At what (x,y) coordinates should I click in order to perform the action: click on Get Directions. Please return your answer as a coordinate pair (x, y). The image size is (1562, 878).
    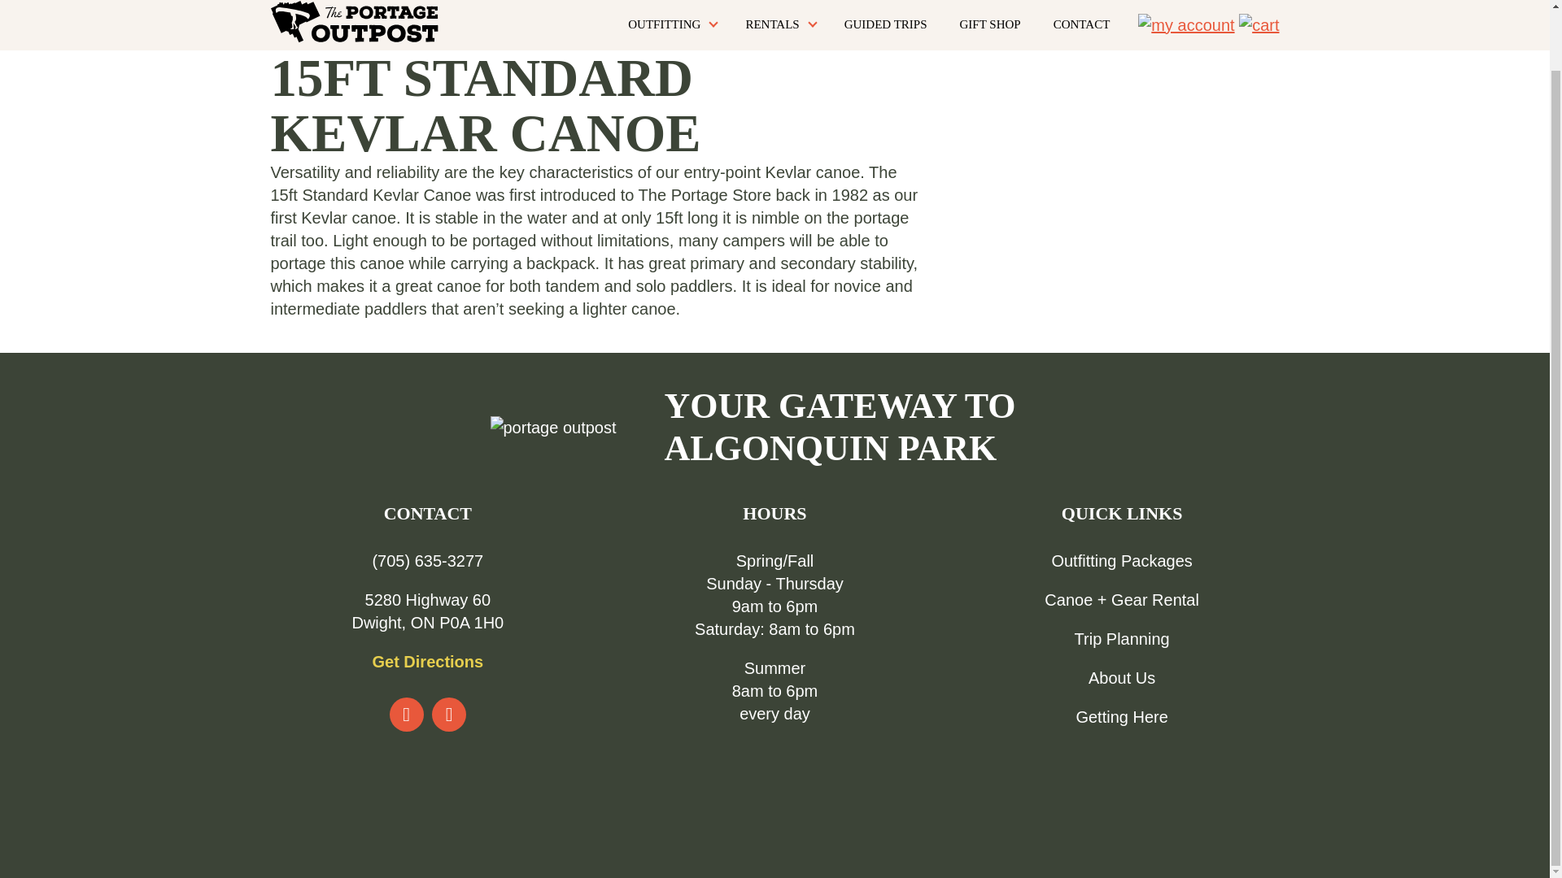
    Looking at the image, I should click on (426, 662).